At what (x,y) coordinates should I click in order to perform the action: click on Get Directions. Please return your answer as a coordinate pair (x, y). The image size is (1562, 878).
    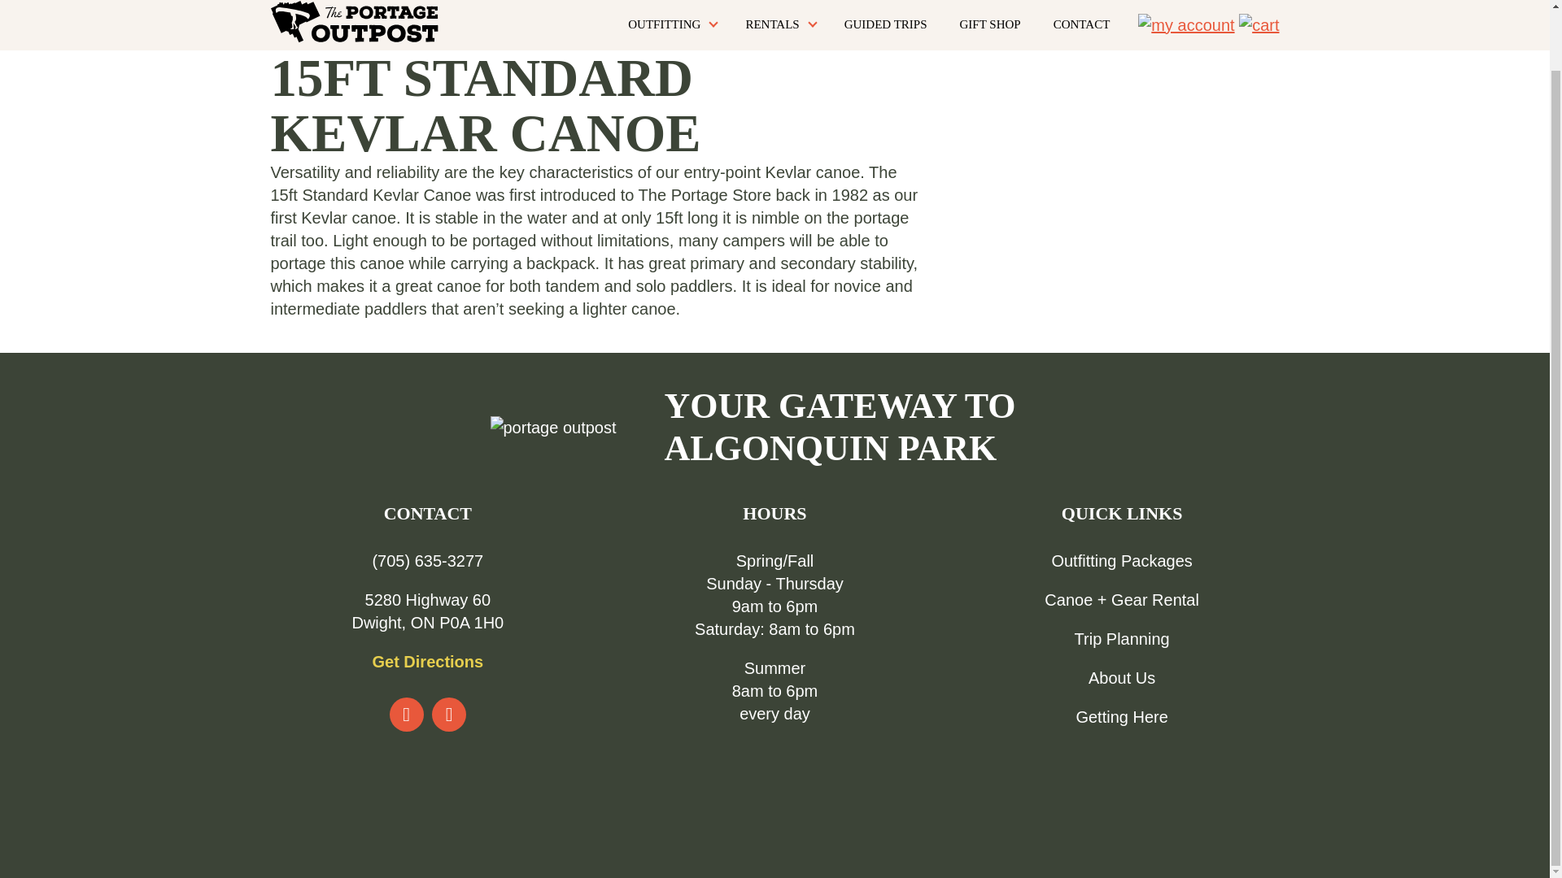
    Looking at the image, I should click on (426, 662).